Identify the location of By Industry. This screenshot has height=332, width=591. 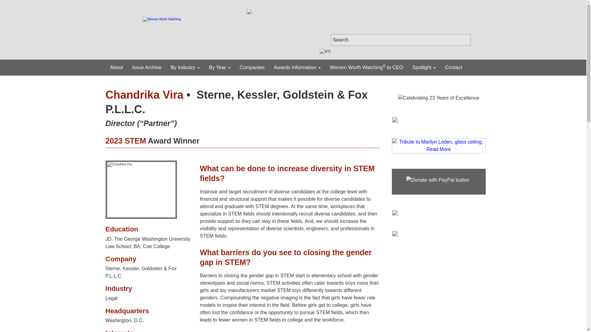
(185, 68).